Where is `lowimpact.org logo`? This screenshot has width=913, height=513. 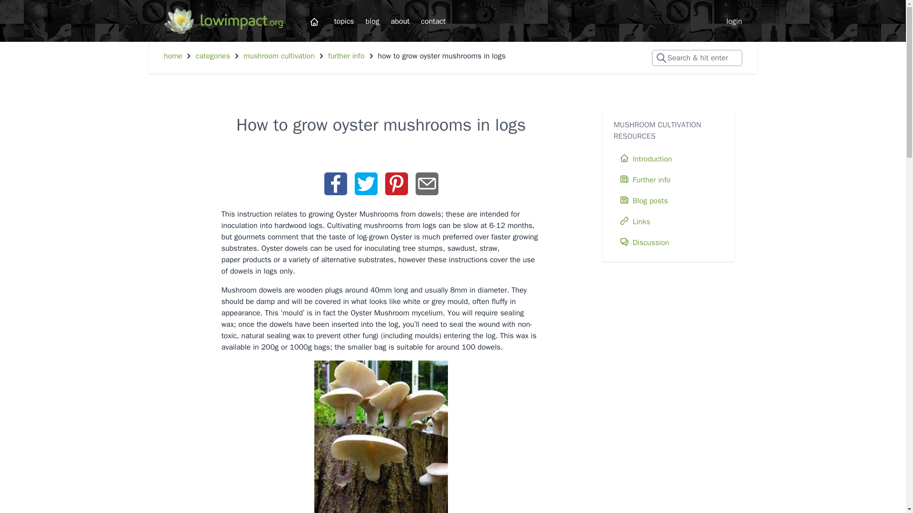 lowimpact.org logo is located at coordinates (223, 21).